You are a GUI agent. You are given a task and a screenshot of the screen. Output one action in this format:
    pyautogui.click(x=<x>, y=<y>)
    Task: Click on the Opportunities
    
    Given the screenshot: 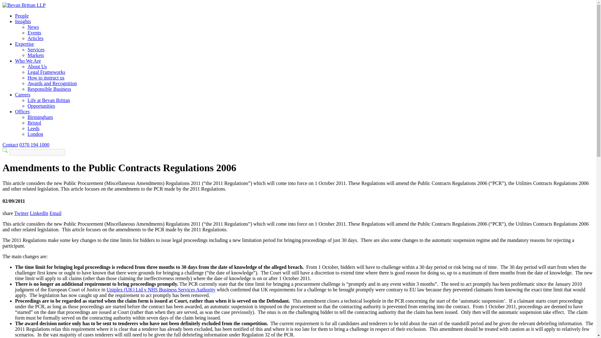 What is the action you would take?
    pyautogui.click(x=41, y=106)
    